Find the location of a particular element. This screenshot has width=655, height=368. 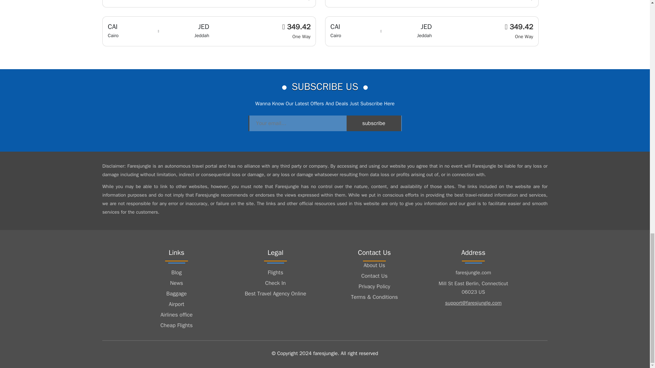

Cheap Flights is located at coordinates (176, 325).